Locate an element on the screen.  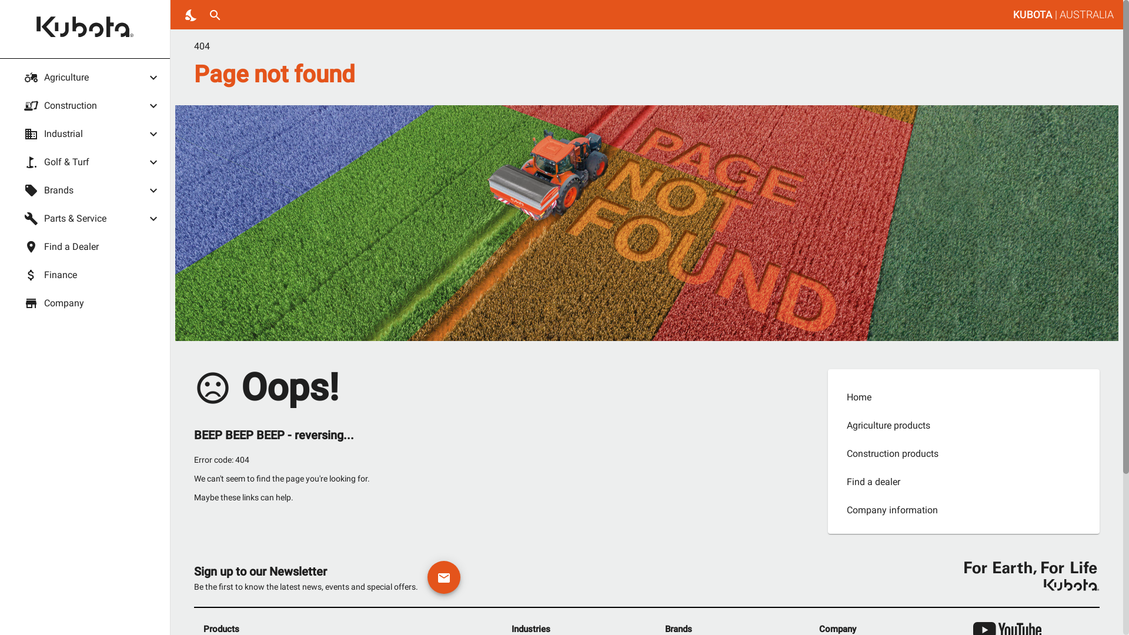
Agriculture products is located at coordinates (964, 426).